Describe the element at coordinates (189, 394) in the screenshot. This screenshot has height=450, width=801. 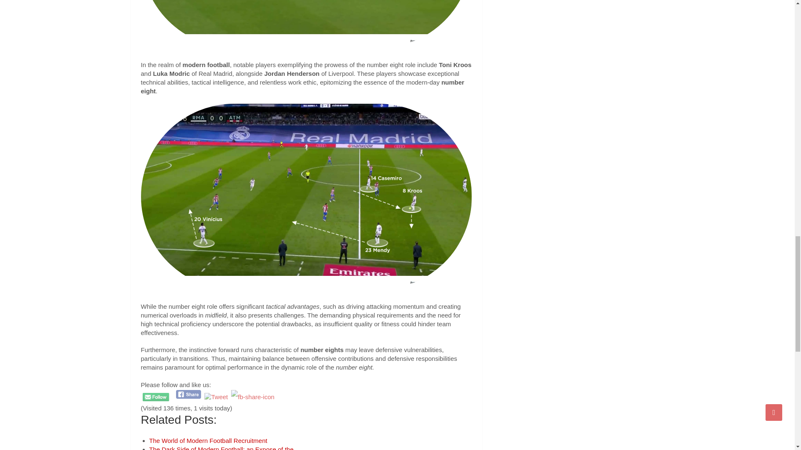
I see `Facebook Share` at that location.